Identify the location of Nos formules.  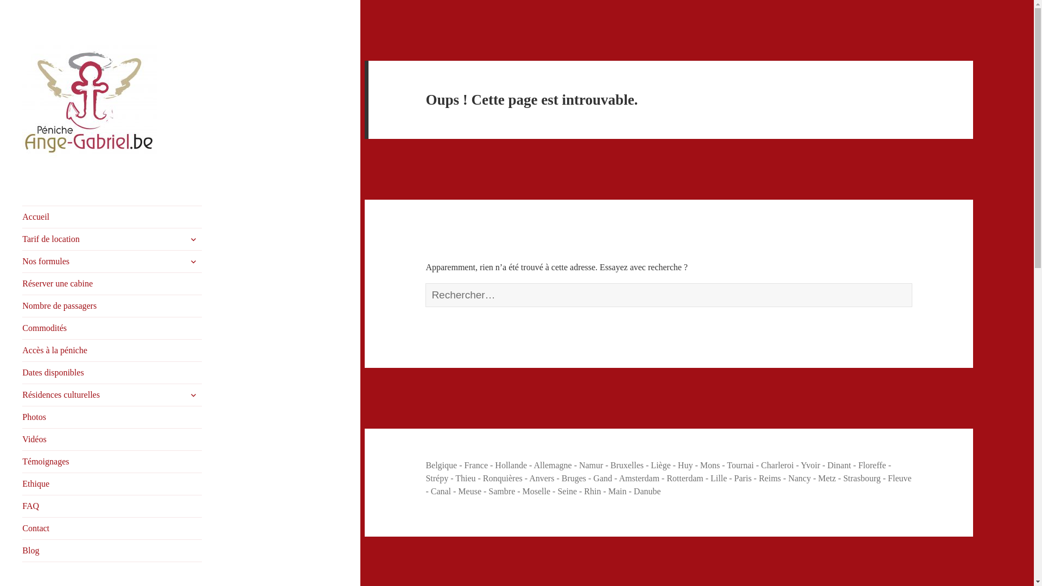
(112, 262).